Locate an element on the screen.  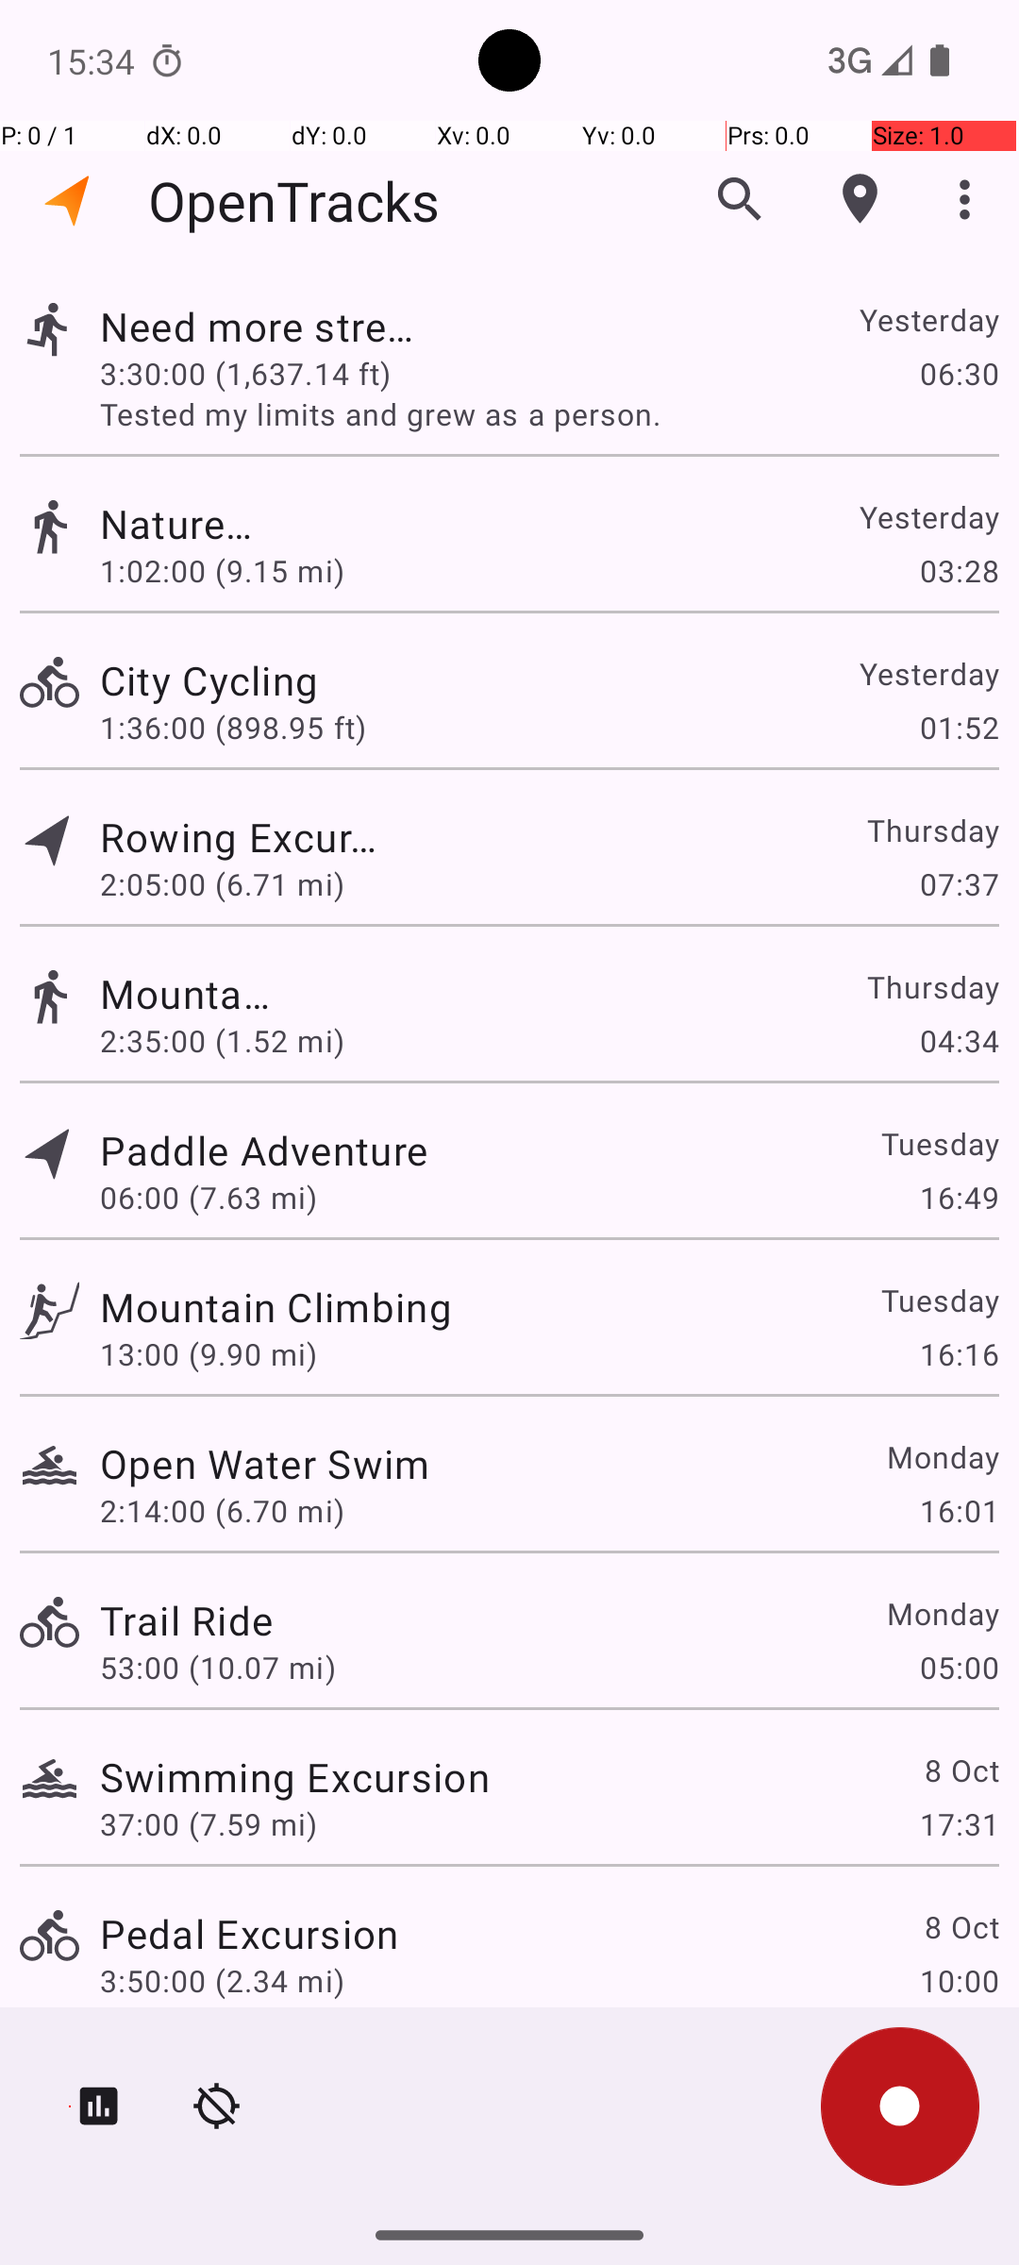
07:37 is located at coordinates (959, 883).